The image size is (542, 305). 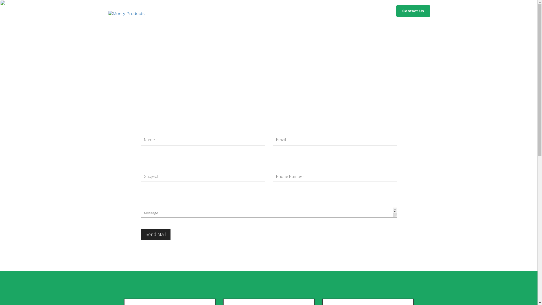 I want to click on Kemroc, so click(x=360, y=11).